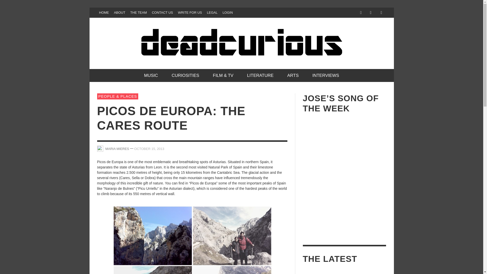 The image size is (487, 274). I want to click on Twitter, so click(370, 13).